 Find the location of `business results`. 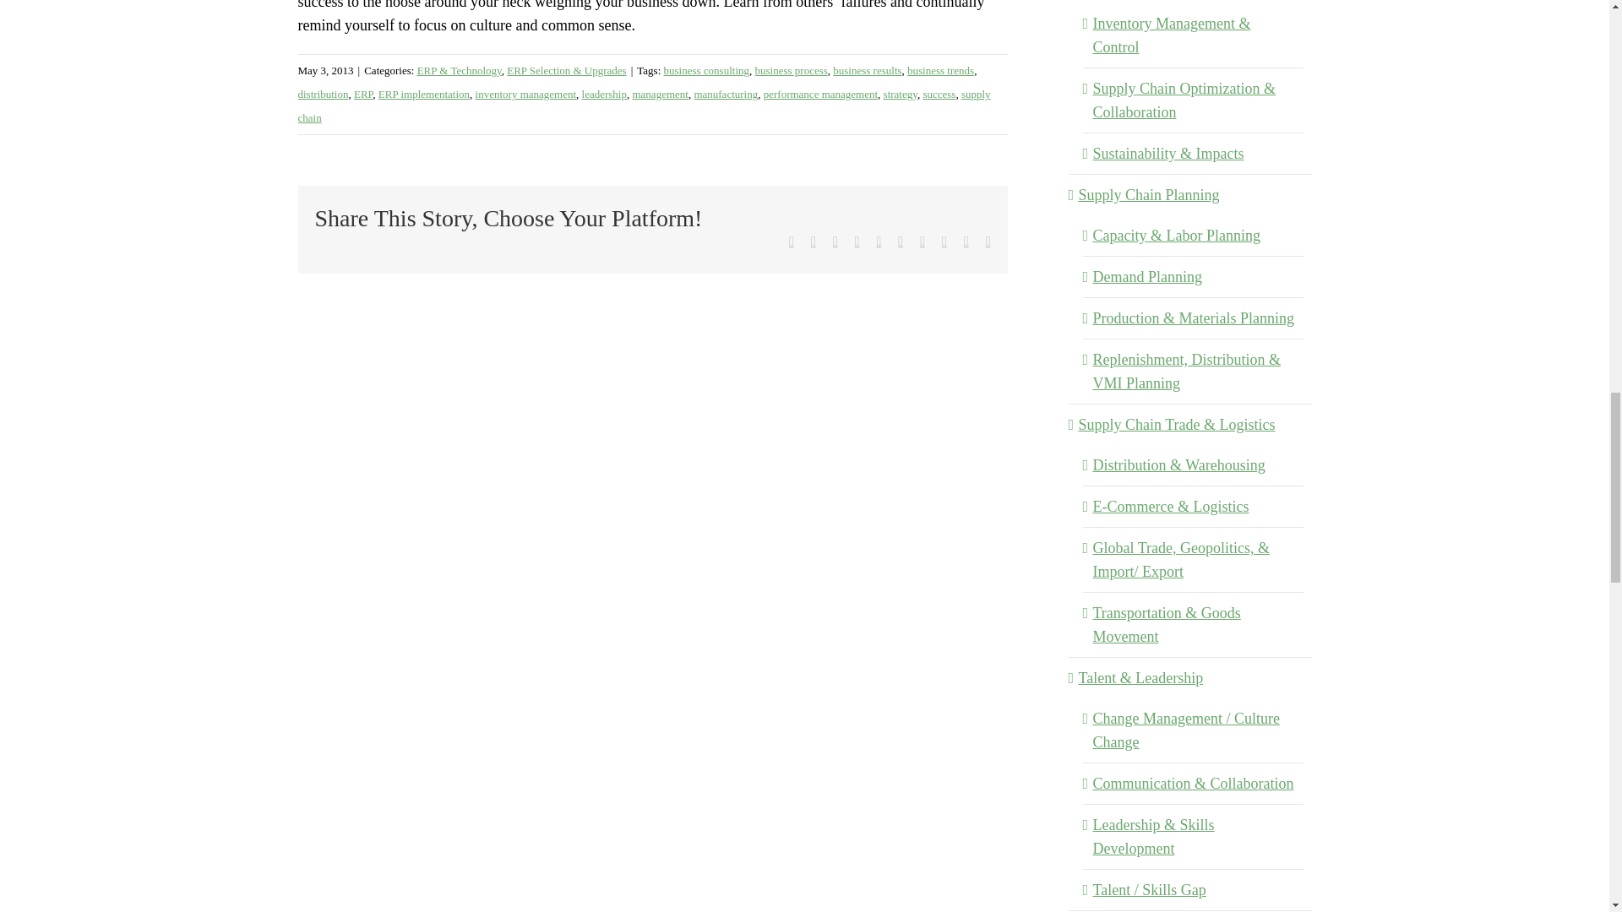

business results is located at coordinates (867, 69).